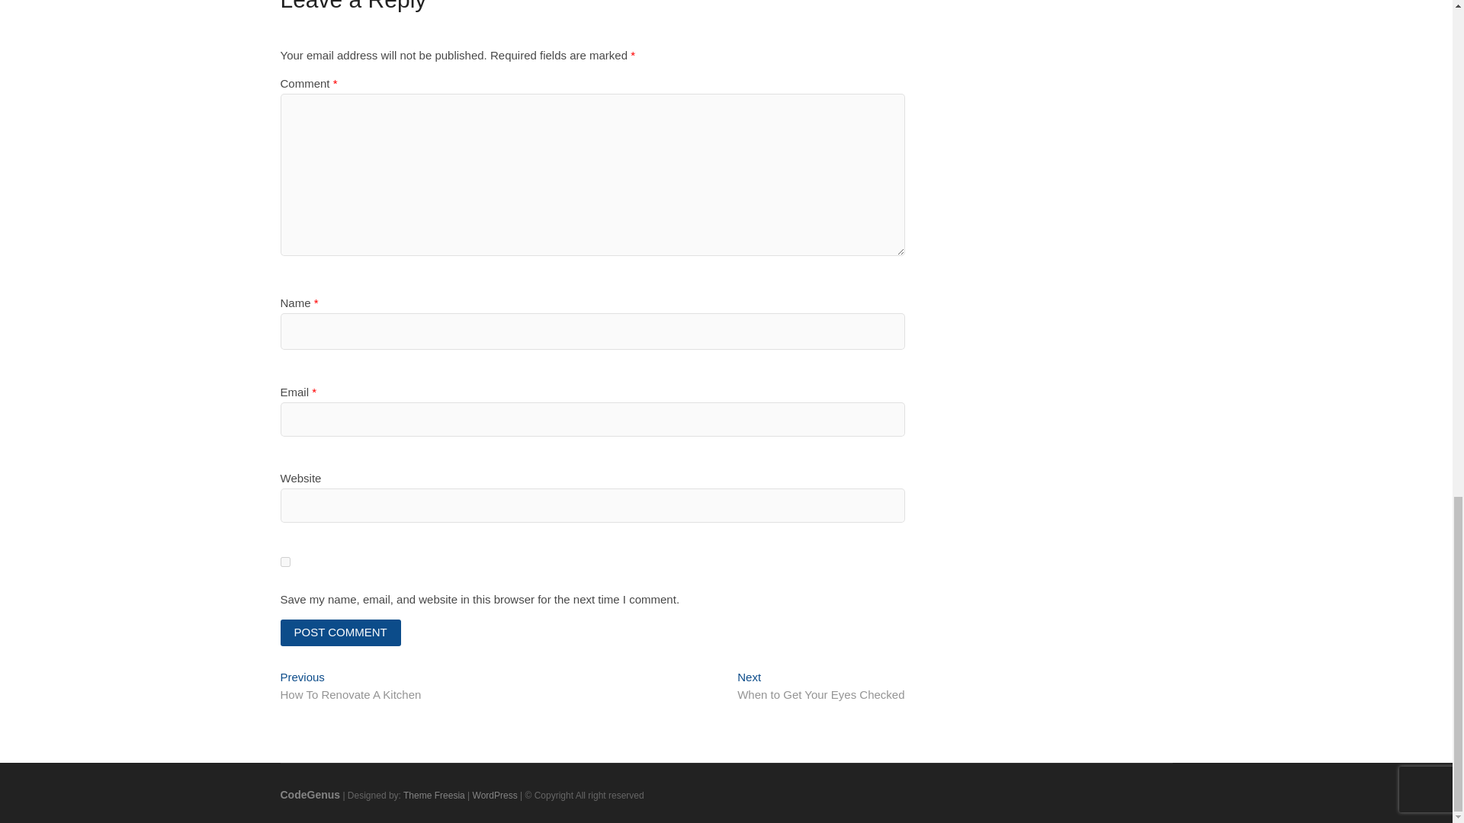 The width and height of the screenshot is (1464, 823). I want to click on Theme Freesia, so click(435, 795).